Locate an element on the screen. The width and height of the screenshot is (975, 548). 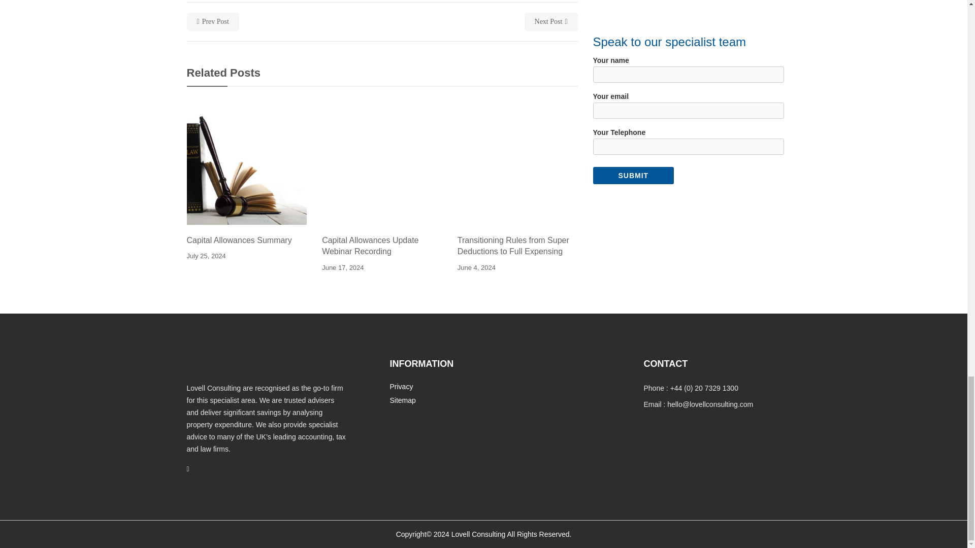
Sitemap is located at coordinates (402, 400).